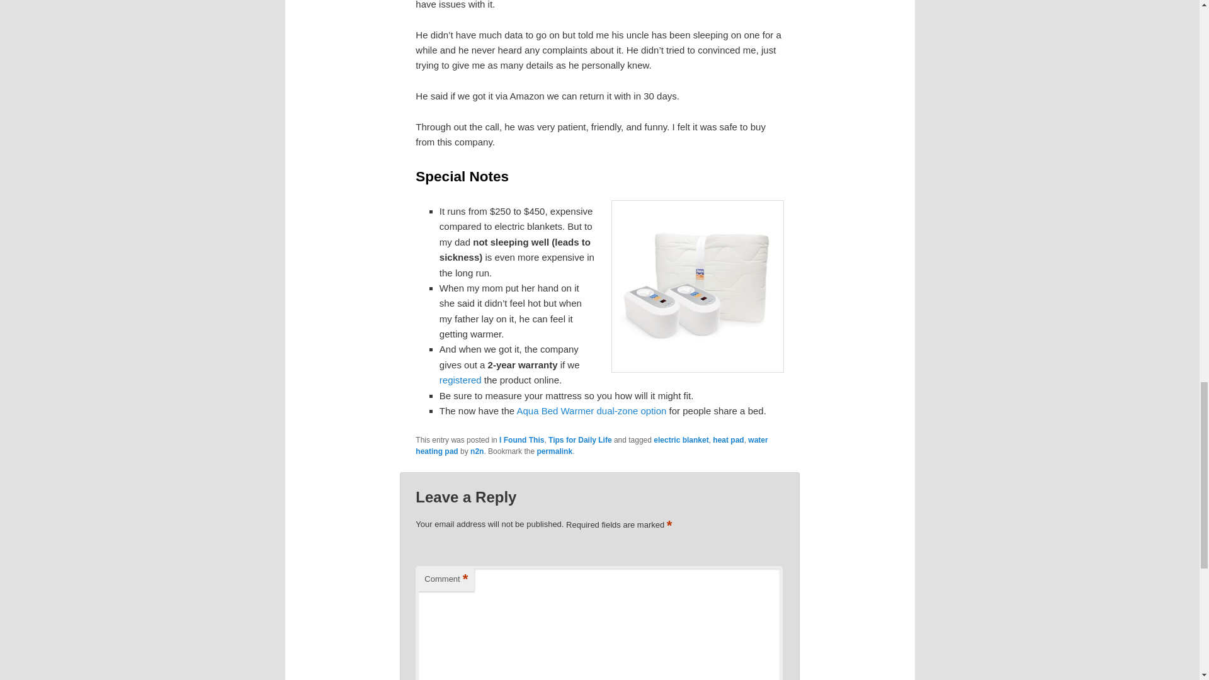 Image resolution: width=1209 pixels, height=680 pixels. What do you see at coordinates (554, 451) in the screenshot?
I see `Permalink to Better, Safer Than The Electric Blanket` at bounding box center [554, 451].